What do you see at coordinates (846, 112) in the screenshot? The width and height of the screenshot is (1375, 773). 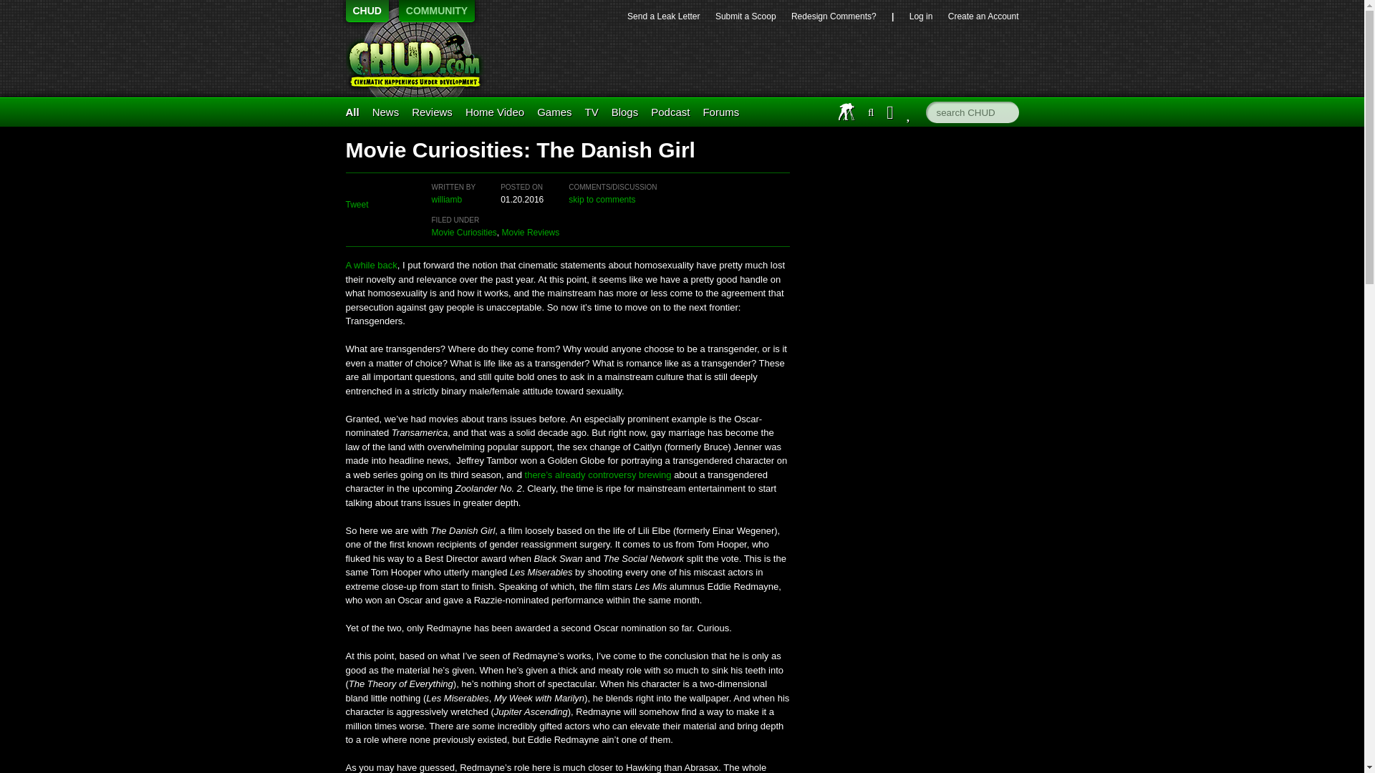 I see `International Academy of Film and Television` at bounding box center [846, 112].